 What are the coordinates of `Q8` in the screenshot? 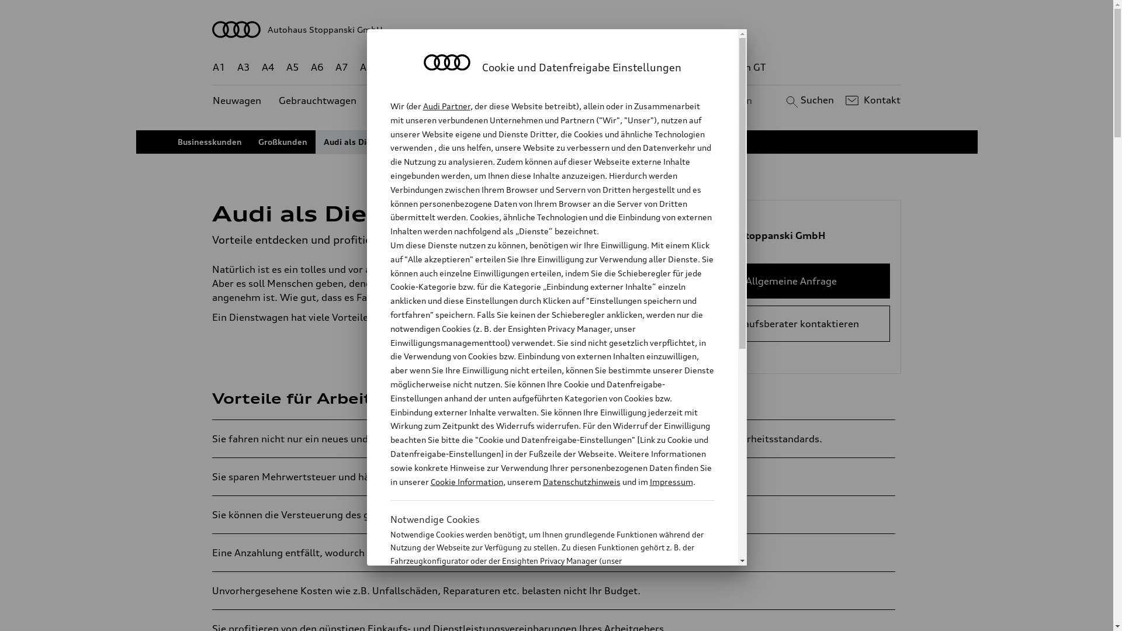 It's located at (548, 68).